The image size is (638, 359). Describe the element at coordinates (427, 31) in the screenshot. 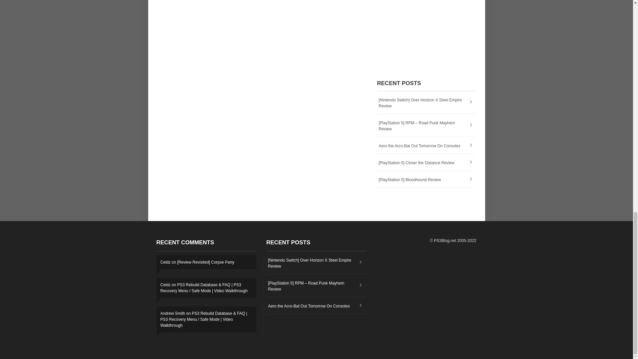

I see `Advertisement` at that location.